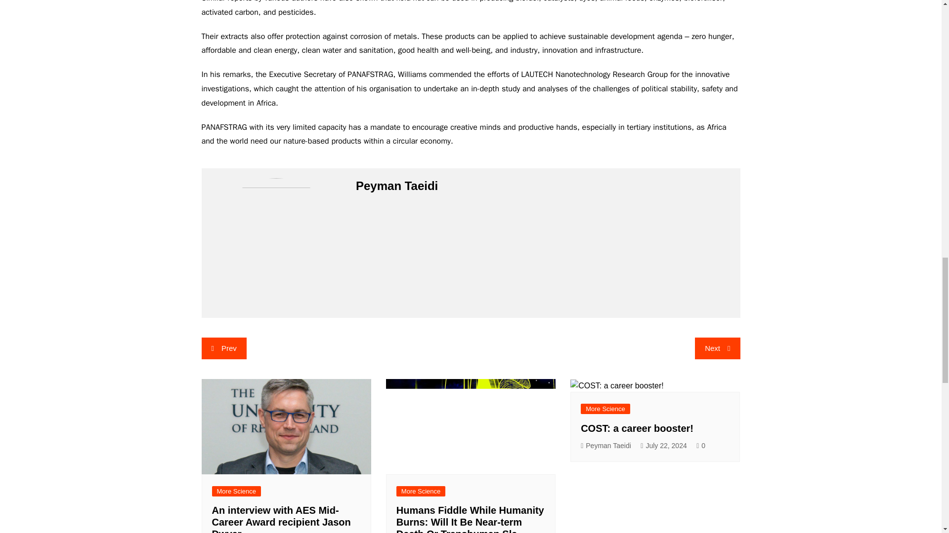  Describe the element at coordinates (717, 348) in the screenshot. I see `Next` at that location.